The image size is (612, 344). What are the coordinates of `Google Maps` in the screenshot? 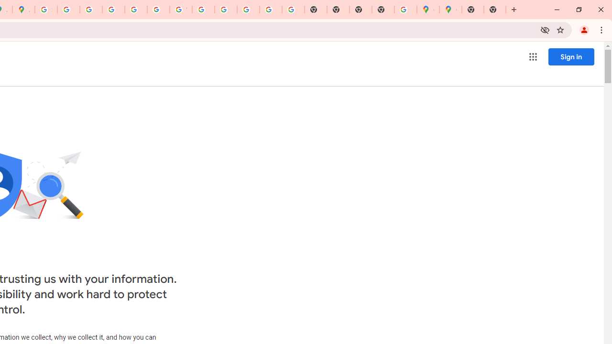 It's located at (450, 10).